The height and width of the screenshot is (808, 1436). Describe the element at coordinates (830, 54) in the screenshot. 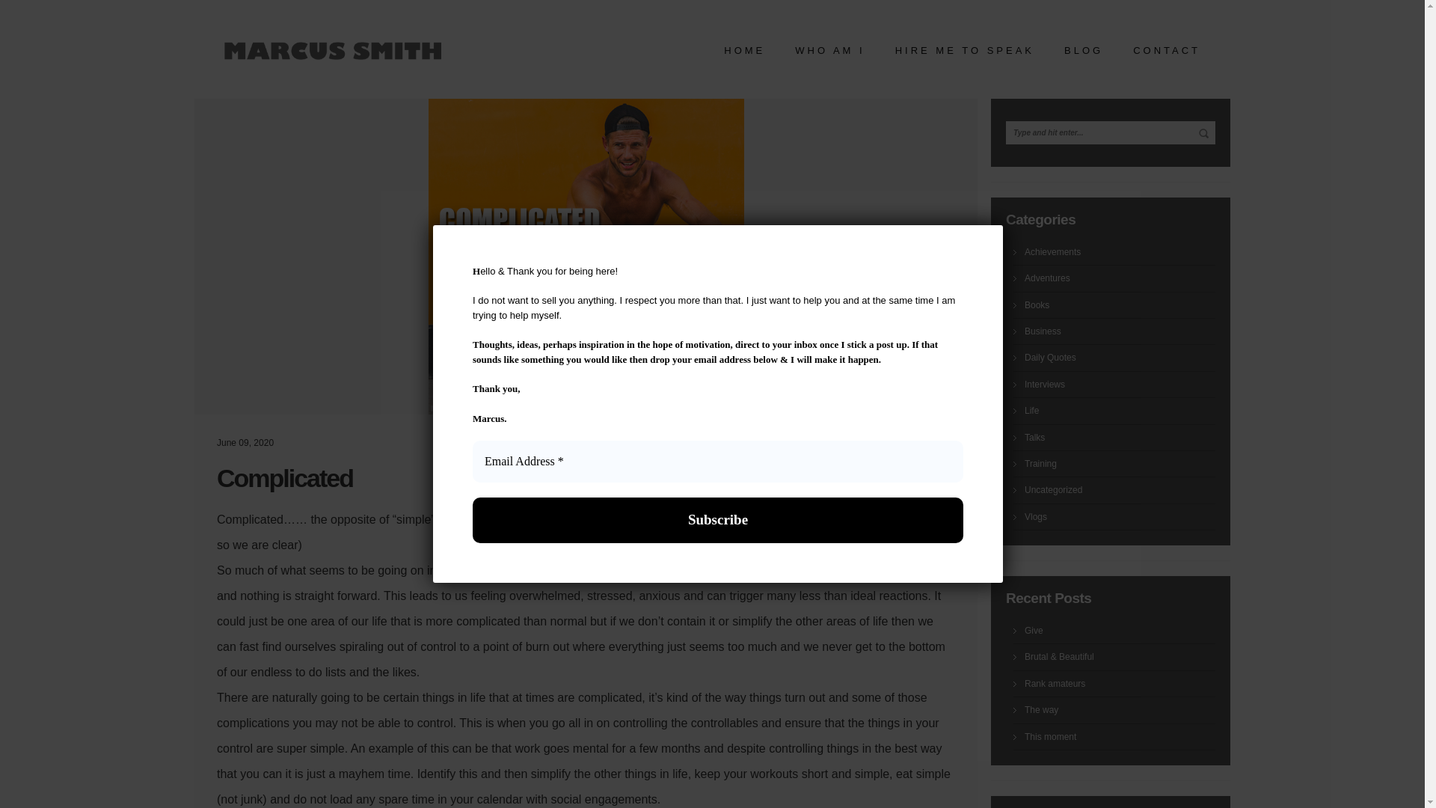

I see `Who am I` at that location.